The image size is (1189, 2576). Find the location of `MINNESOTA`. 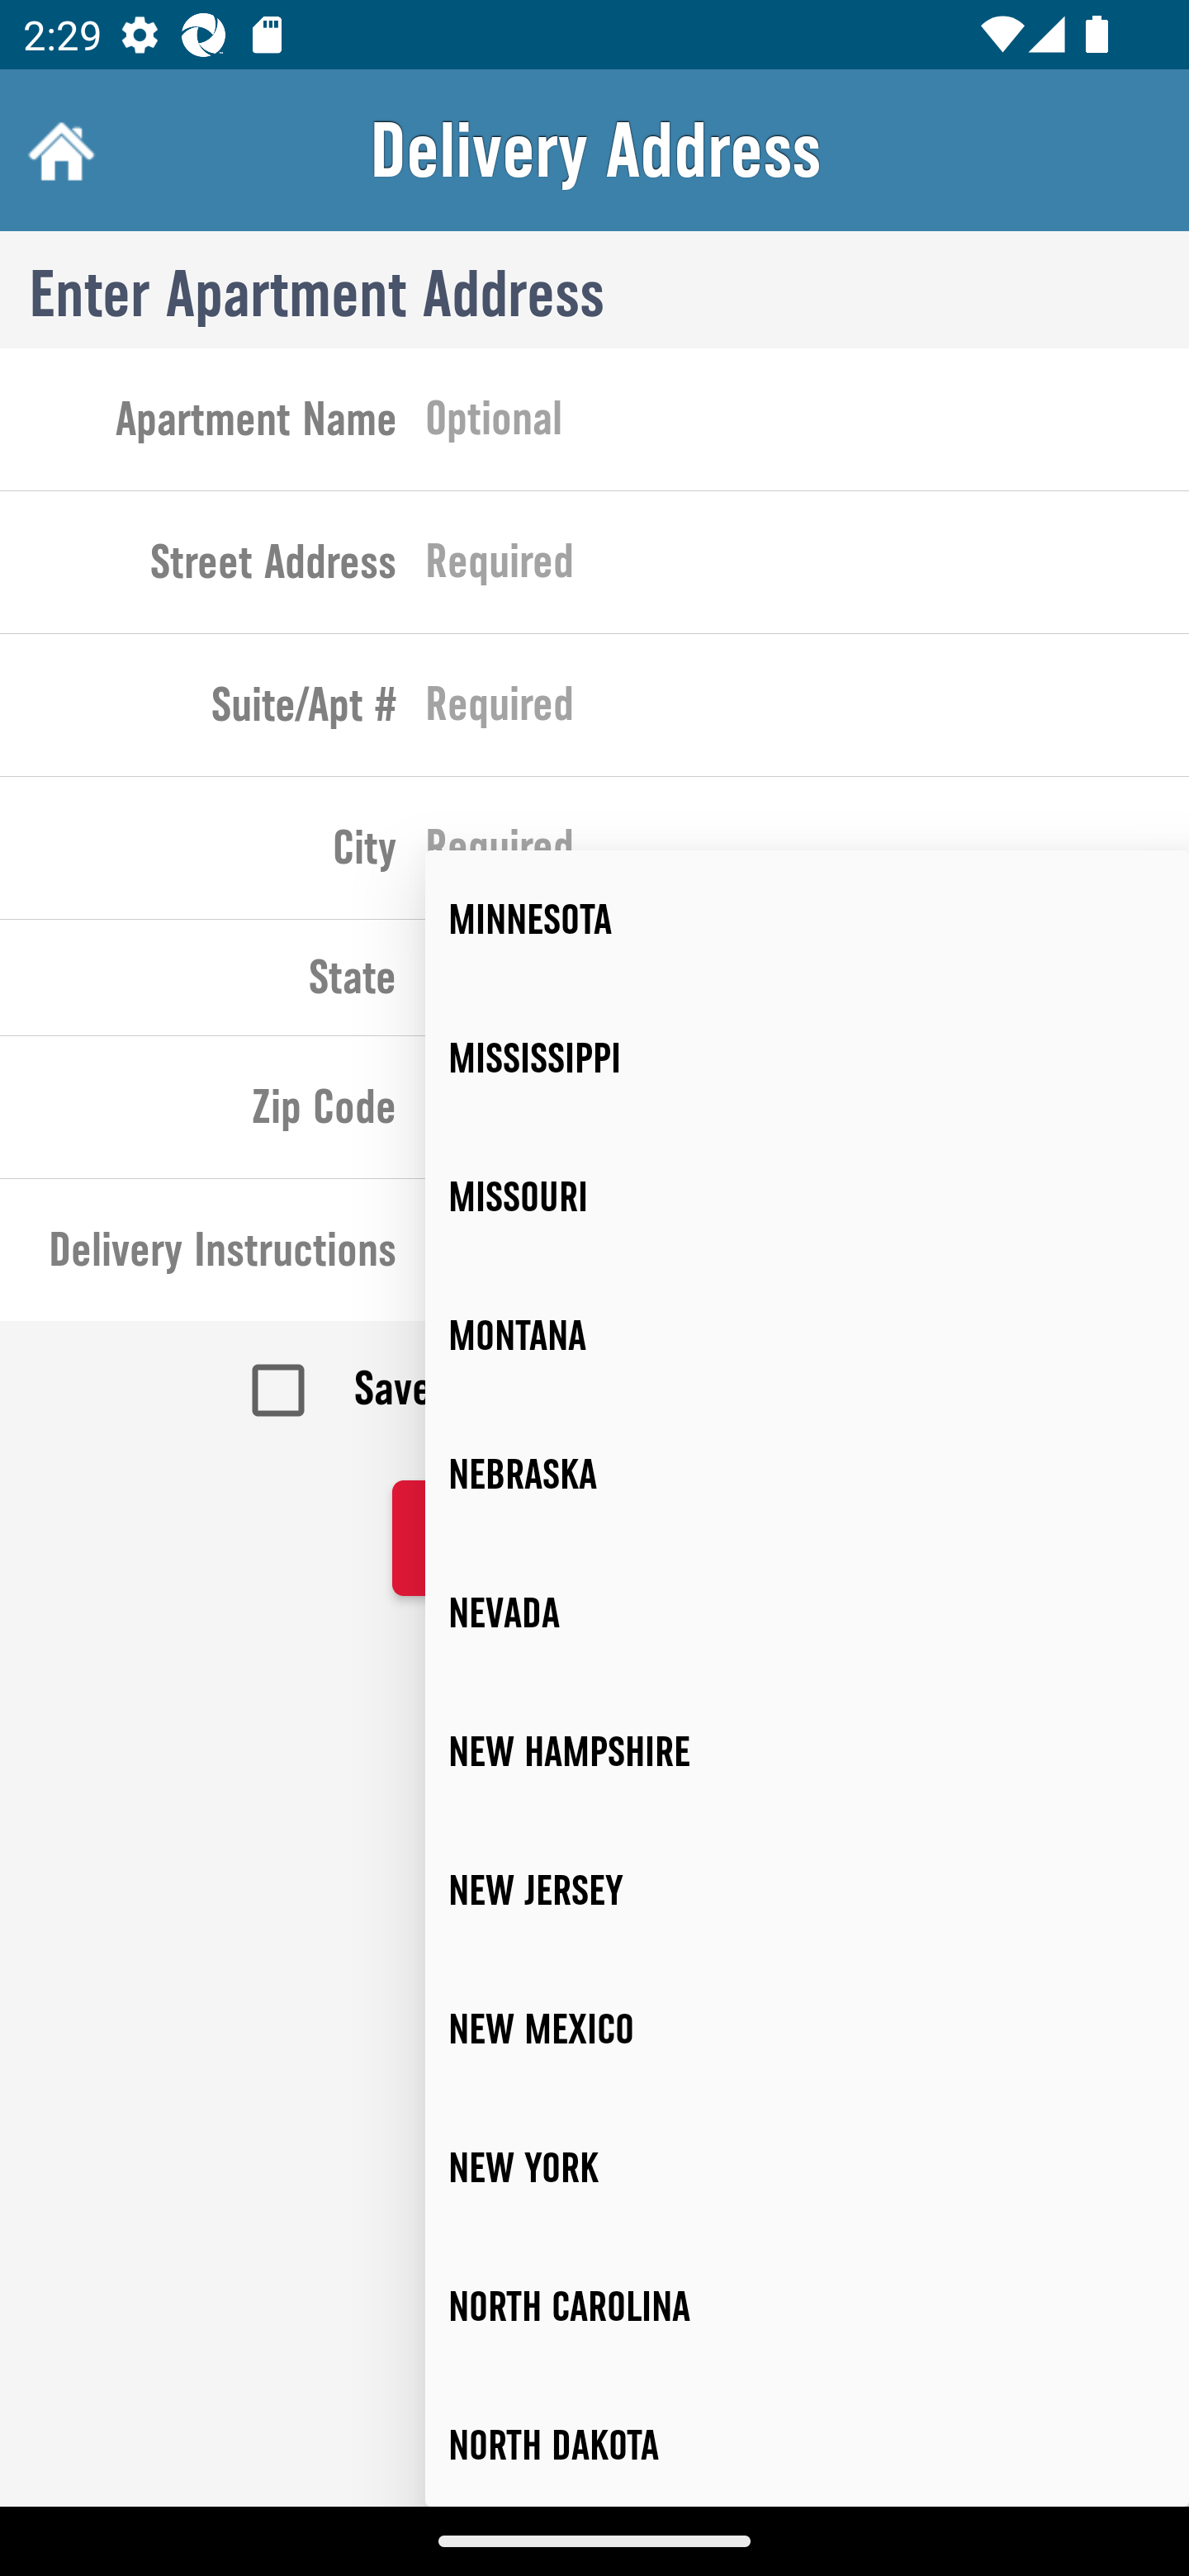

MINNESOTA is located at coordinates (808, 920).